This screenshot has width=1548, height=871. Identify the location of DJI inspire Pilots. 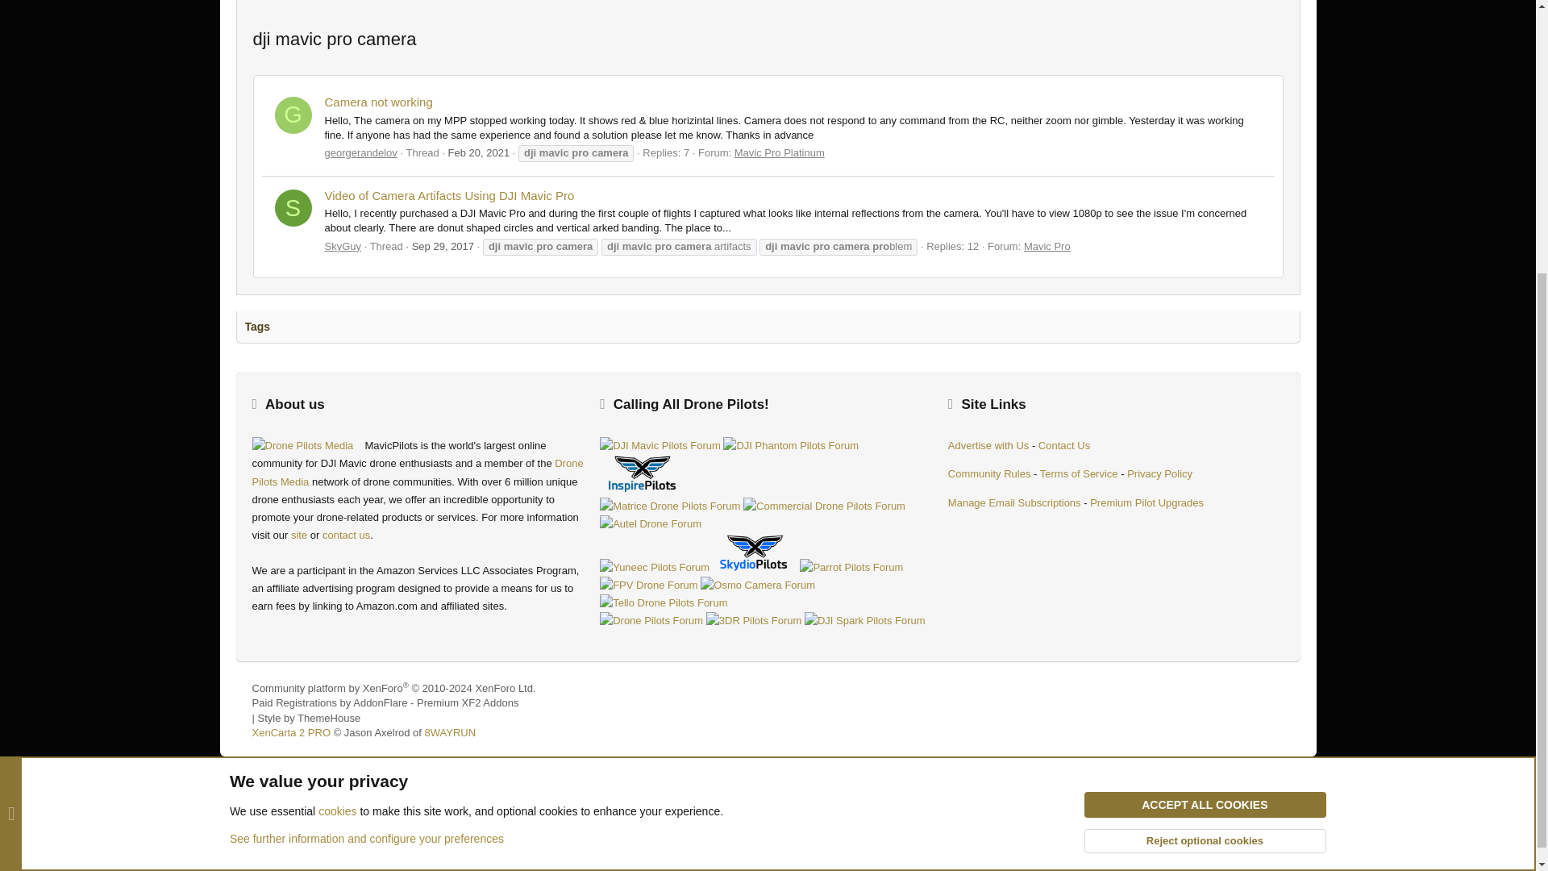
(642, 473).